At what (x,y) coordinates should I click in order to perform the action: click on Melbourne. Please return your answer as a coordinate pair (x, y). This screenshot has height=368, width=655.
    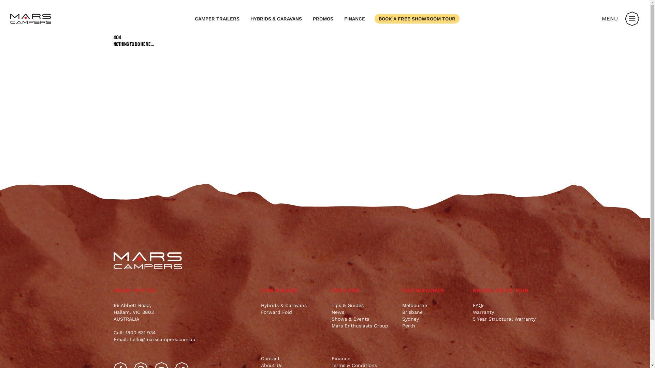
    Looking at the image, I should click on (434, 305).